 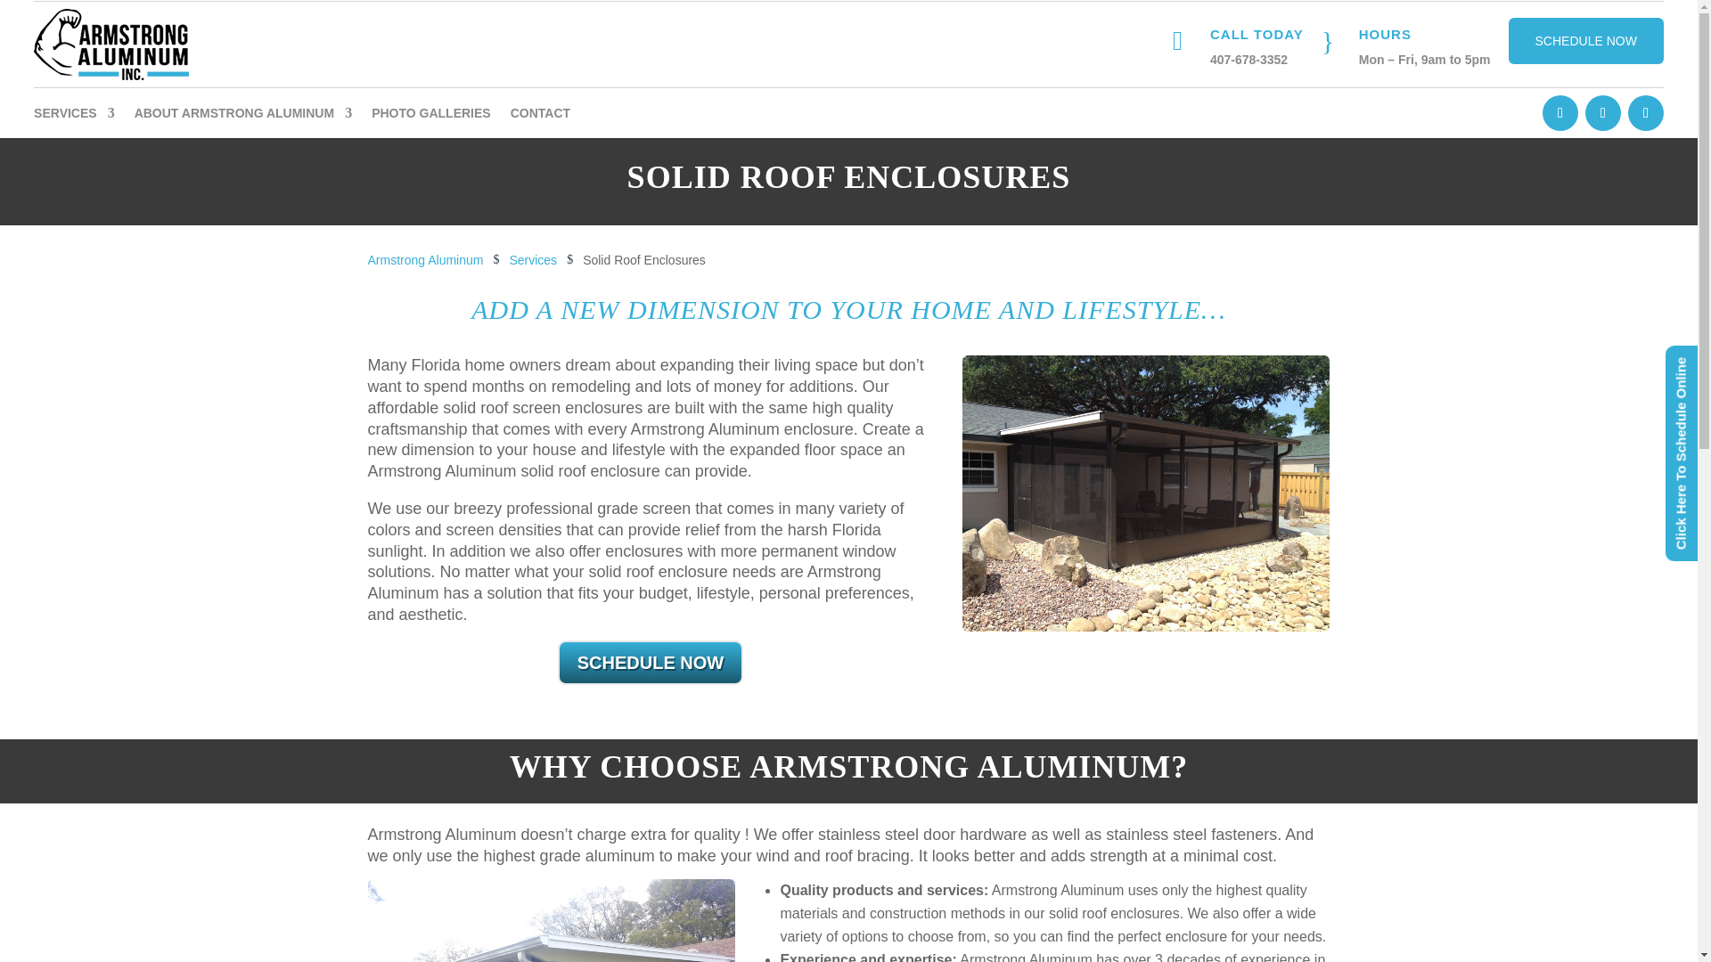 I want to click on CONTACT, so click(x=540, y=116).